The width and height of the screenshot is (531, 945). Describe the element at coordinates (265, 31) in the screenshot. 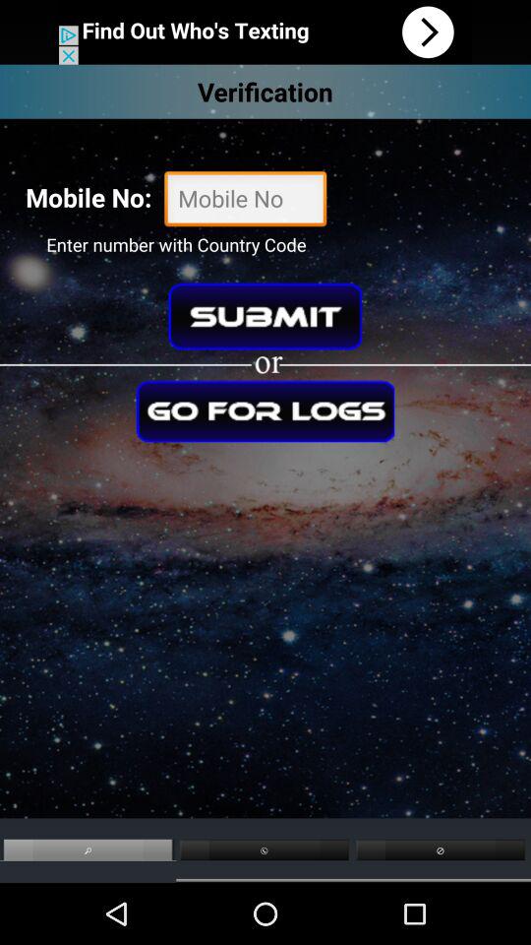

I see `notifications` at that location.